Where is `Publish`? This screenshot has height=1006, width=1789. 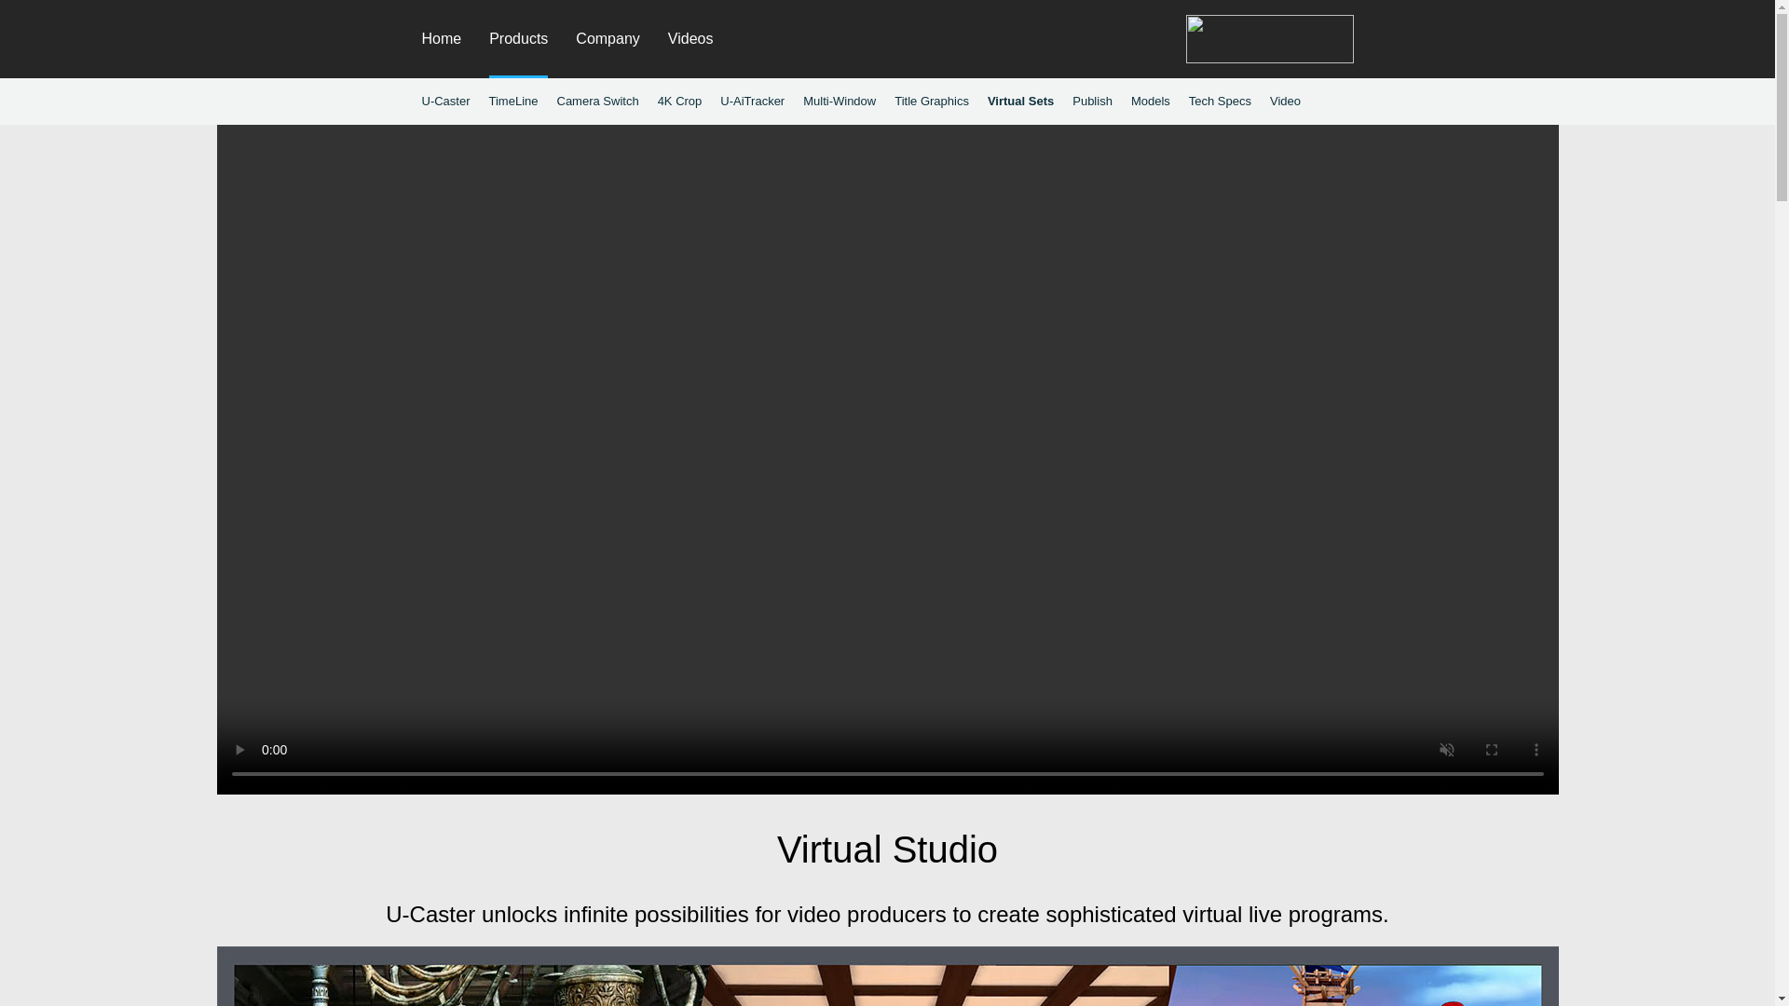 Publish is located at coordinates (1092, 101).